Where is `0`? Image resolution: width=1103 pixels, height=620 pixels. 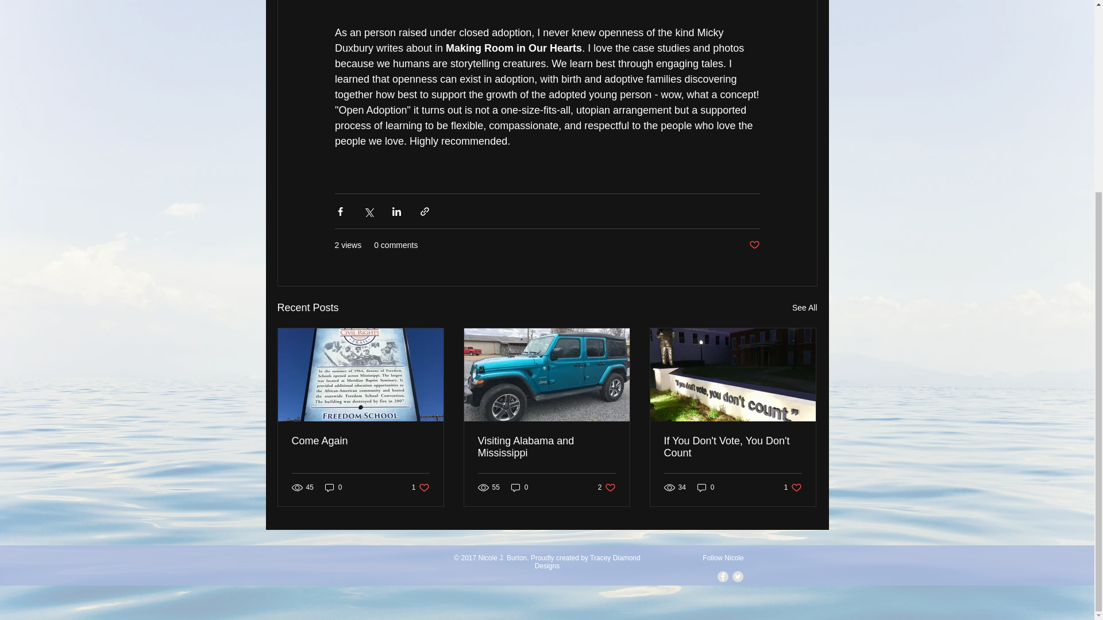
0 is located at coordinates (546, 447).